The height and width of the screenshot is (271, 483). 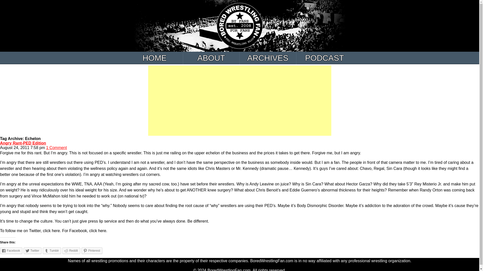 What do you see at coordinates (154, 58) in the screenshot?
I see `HOME` at bounding box center [154, 58].